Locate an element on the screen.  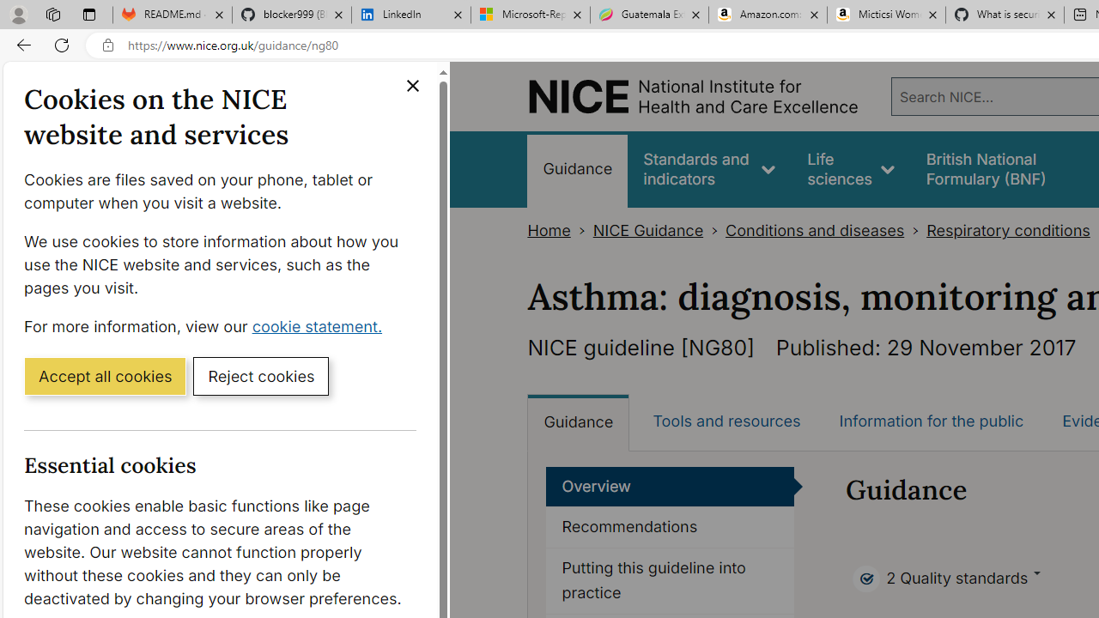
Tools and resources is located at coordinates (726, 421).